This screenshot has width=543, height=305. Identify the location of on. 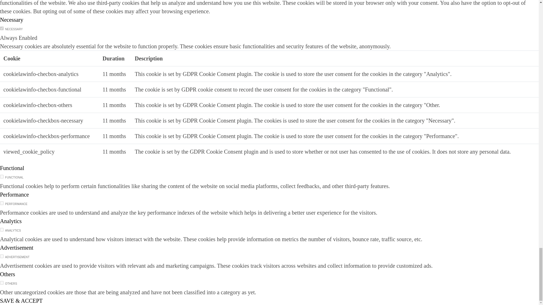
(2, 229).